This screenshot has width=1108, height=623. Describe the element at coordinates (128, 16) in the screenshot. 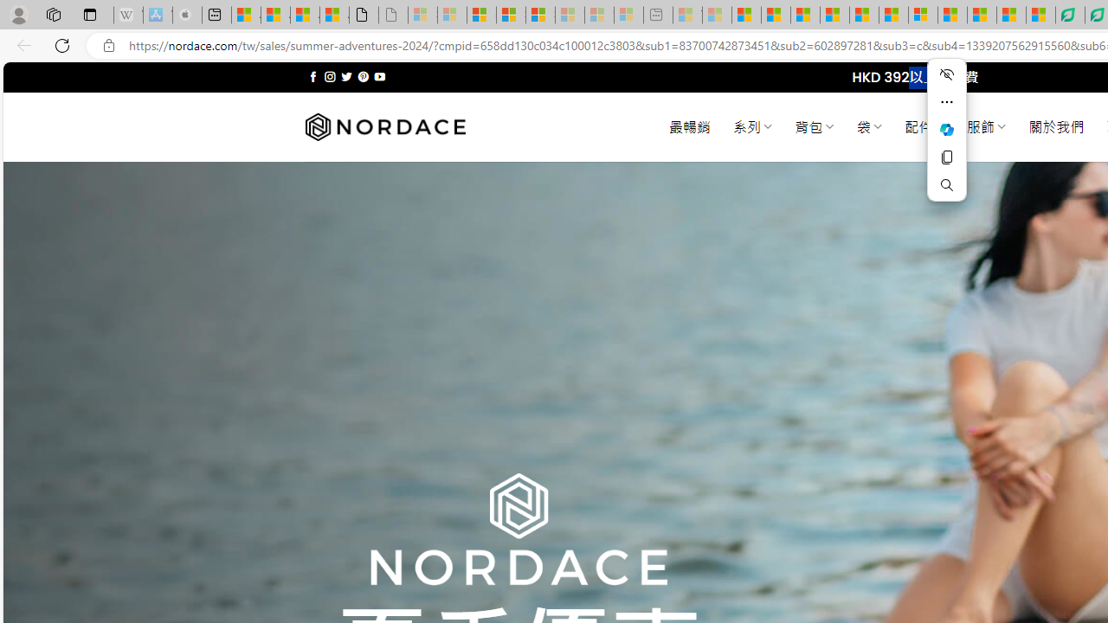

I see `Wikipedia - Sleeping` at that location.